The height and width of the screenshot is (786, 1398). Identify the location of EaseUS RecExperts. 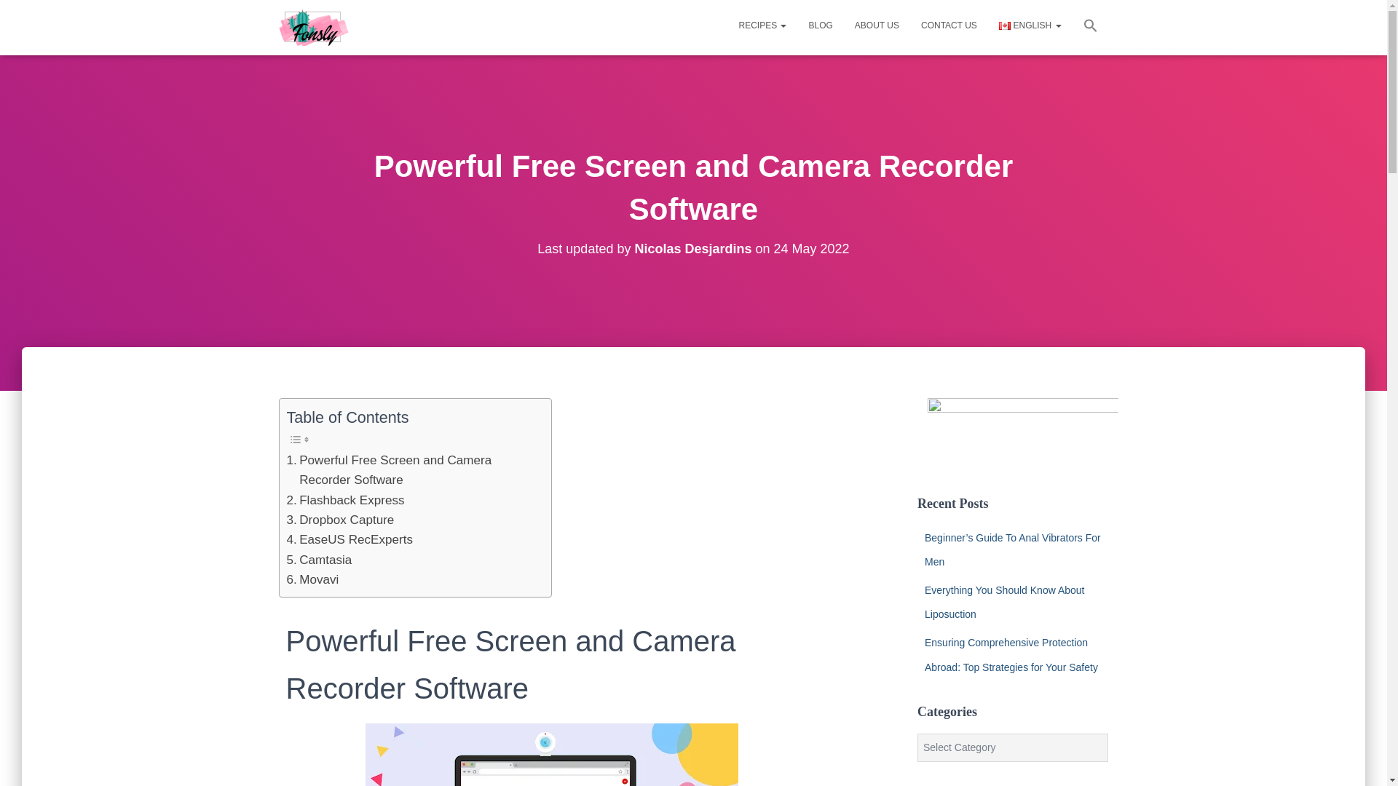
(349, 539).